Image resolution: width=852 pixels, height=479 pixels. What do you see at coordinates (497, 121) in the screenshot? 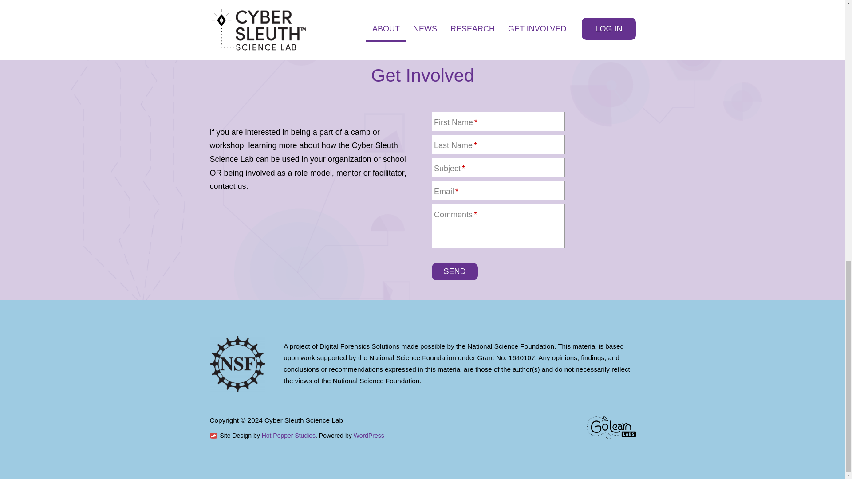
I see `First Name` at bounding box center [497, 121].